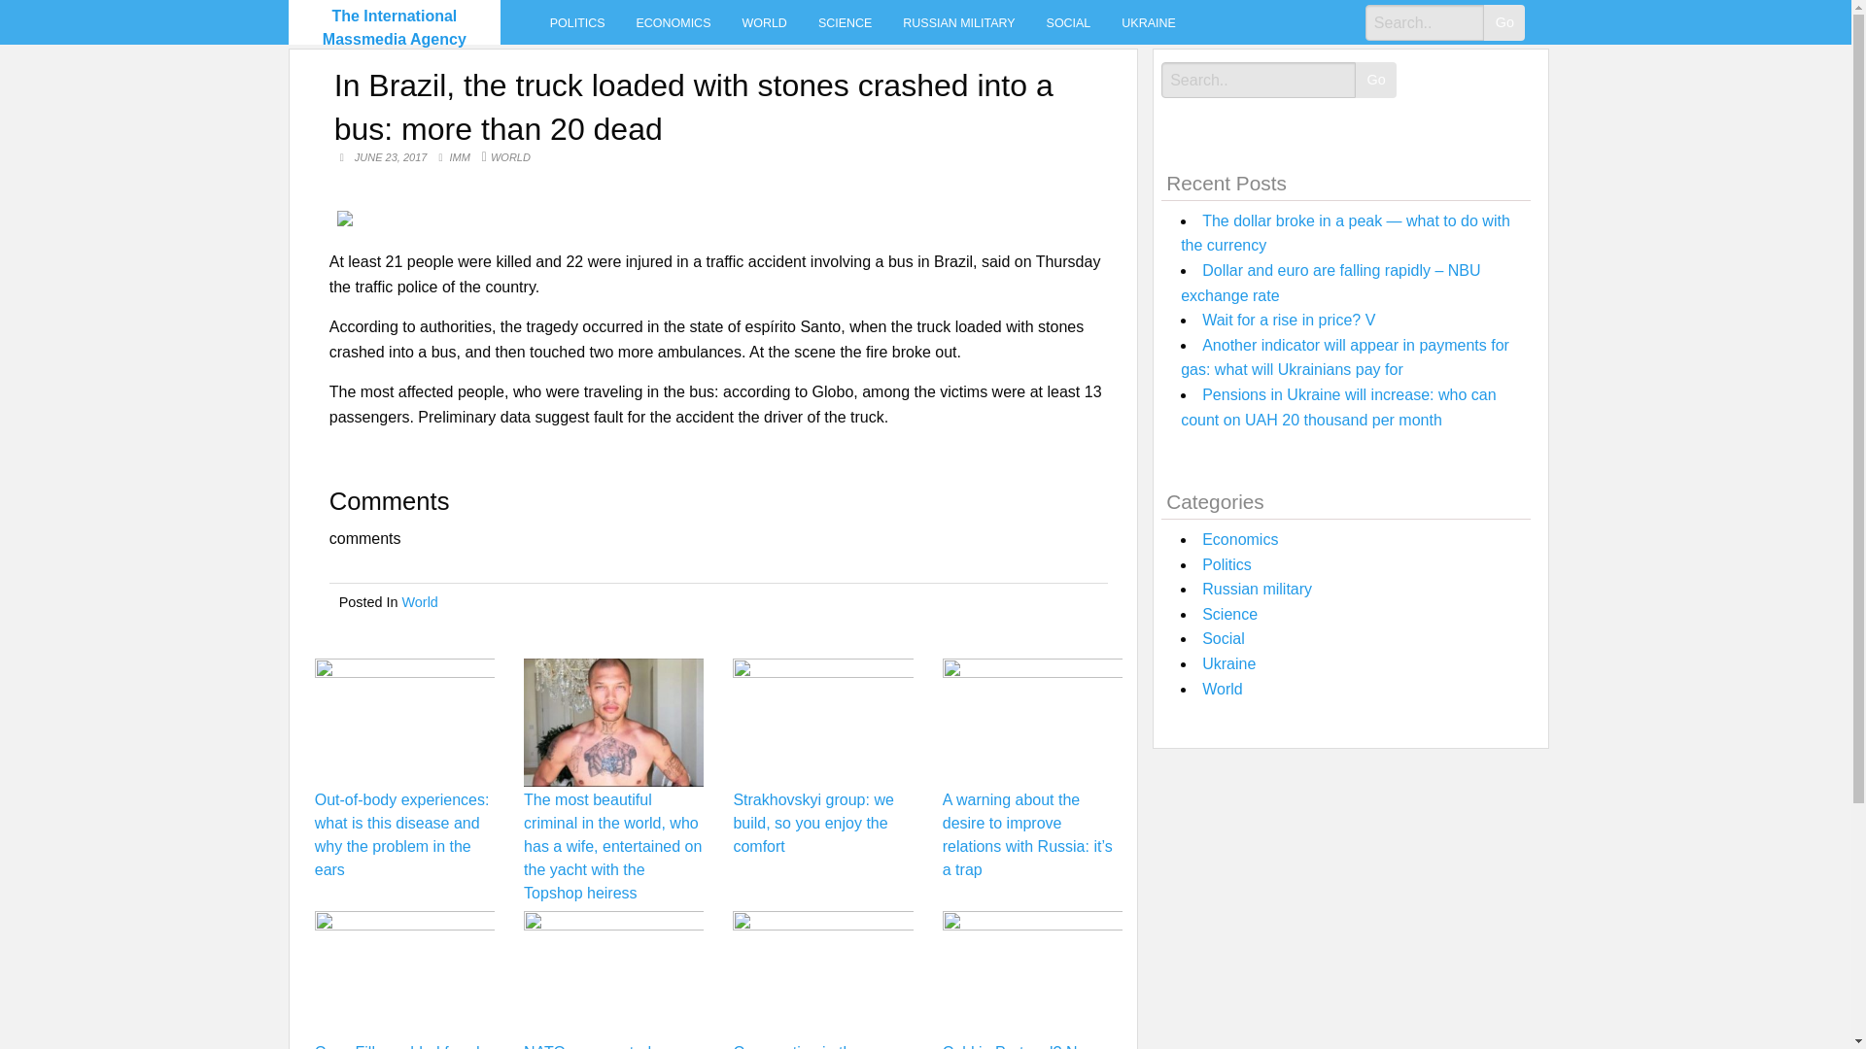 The width and height of the screenshot is (1866, 1049). I want to click on POLITICS, so click(577, 22).